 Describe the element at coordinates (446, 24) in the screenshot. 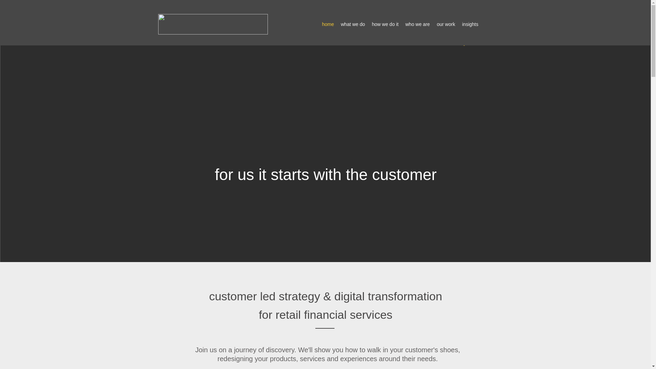

I see `our work` at that location.